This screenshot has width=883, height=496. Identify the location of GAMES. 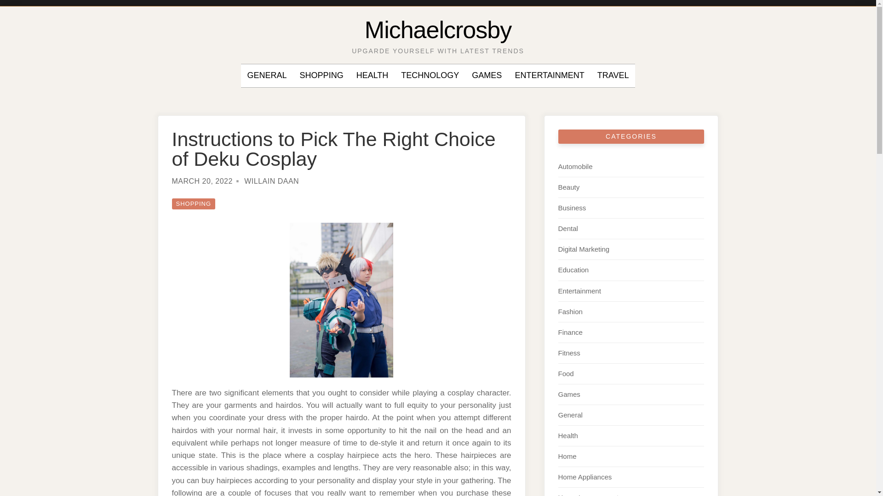
(487, 76).